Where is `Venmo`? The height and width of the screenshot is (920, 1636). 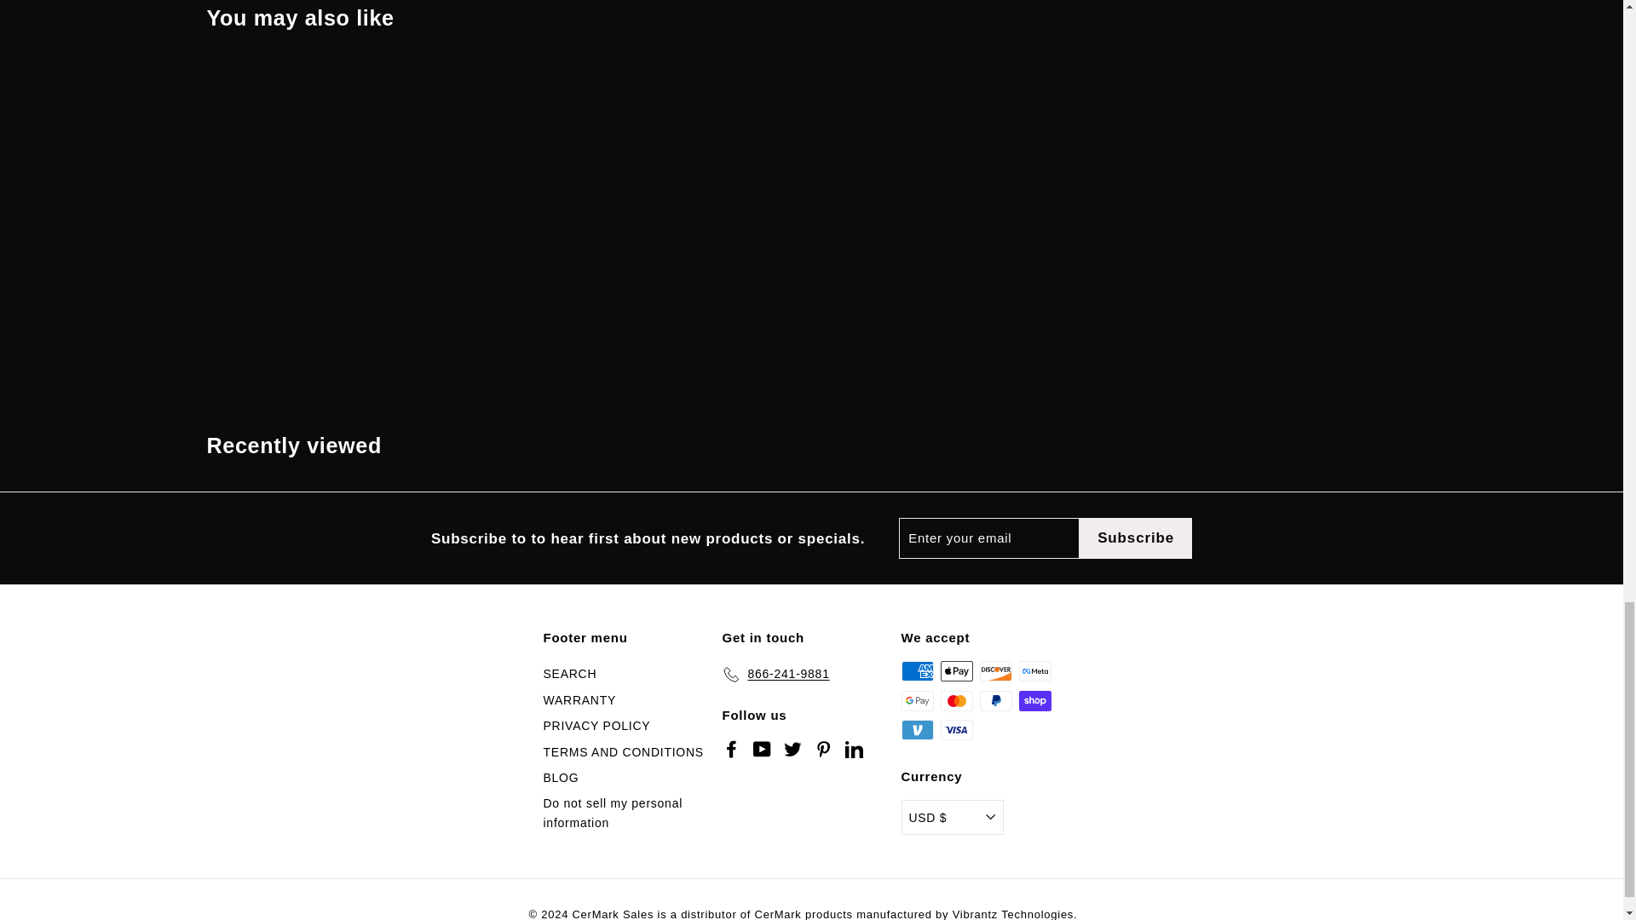
Venmo is located at coordinates (917, 729).